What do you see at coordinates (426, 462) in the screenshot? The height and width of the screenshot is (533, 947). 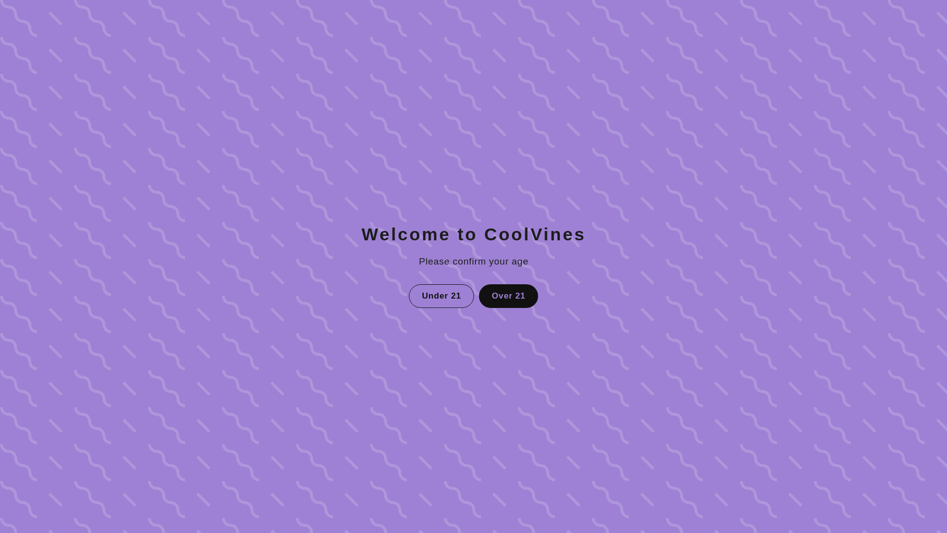 I see `instagram` at bounding box center [426, 462].